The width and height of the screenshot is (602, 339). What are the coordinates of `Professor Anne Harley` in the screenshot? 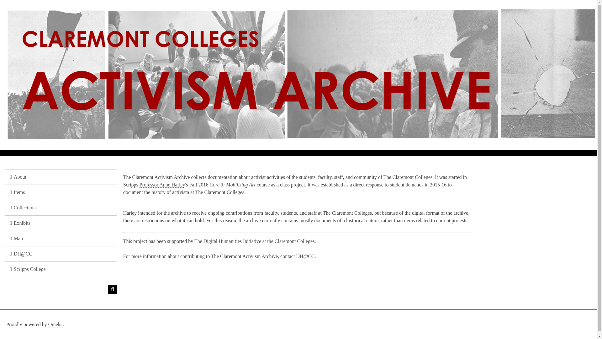 It's located at (162, 185).